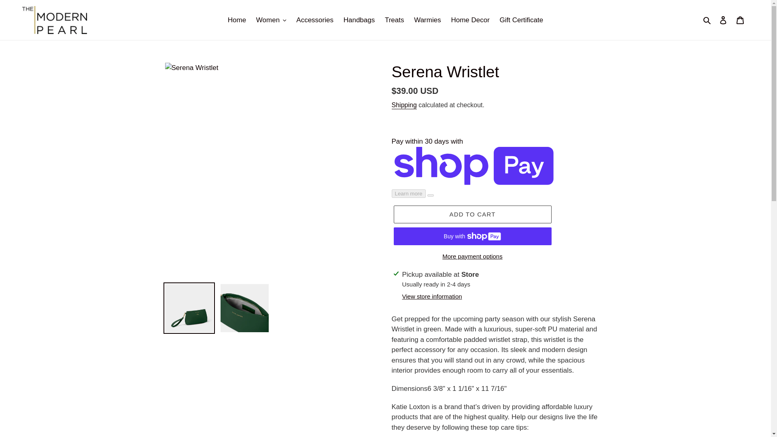 This screenshot has height=437, width=777. I want to click on Women, so click(271, 20).